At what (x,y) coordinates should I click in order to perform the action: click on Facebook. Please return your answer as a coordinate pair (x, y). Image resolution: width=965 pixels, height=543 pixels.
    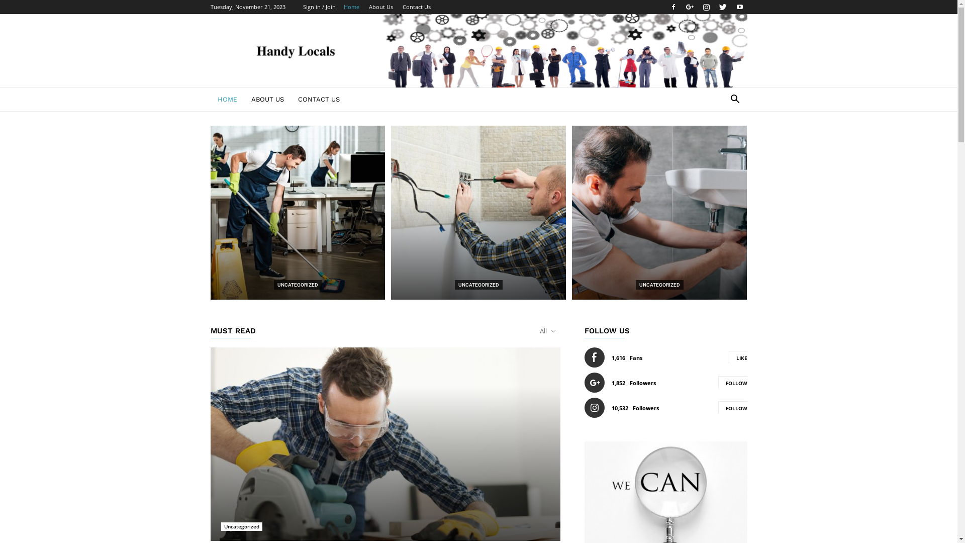
    Looking at the image, I should click on (673, 7).